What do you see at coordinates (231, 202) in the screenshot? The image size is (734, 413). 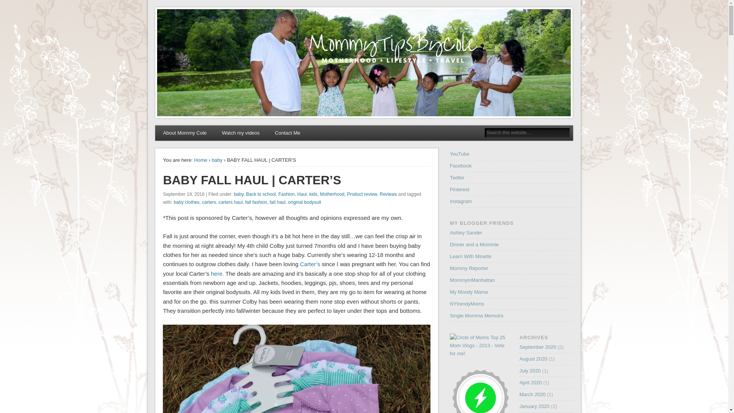 I see `carters haul` at bounding box center [231, 202].